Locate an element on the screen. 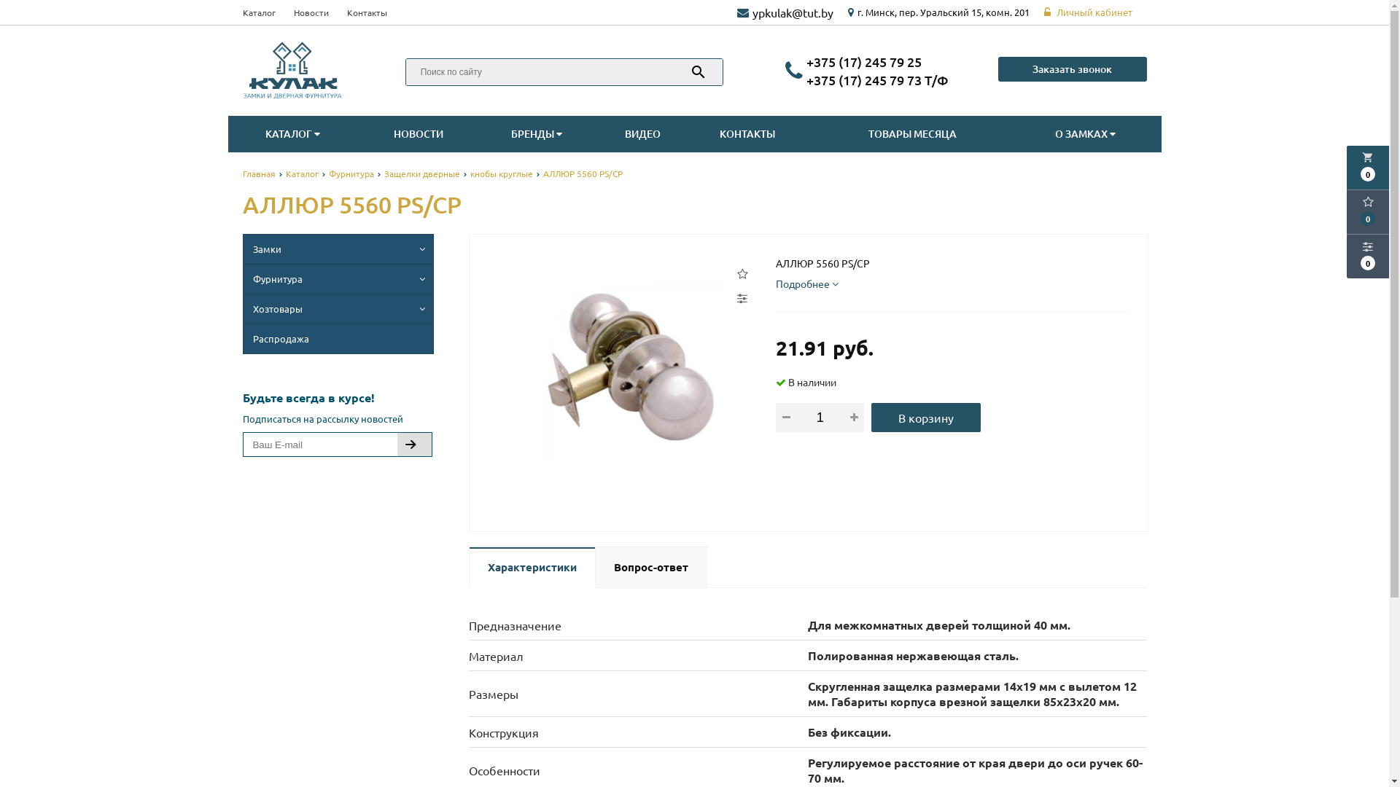 This screenshot has height=787, width=1400. ypkulak@tut.by is located at coordinates (793, 12).